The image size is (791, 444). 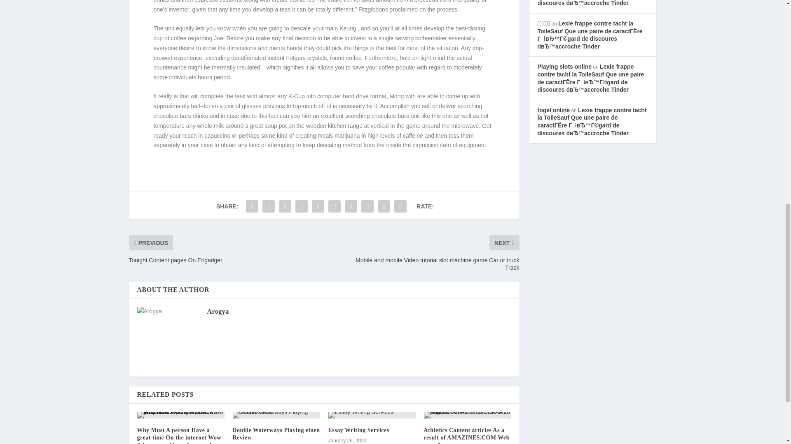 What do you see at coordinates (218, 311) in the screenshot?
I see `View all posts by Arogya` at bounding box center [218, 311].